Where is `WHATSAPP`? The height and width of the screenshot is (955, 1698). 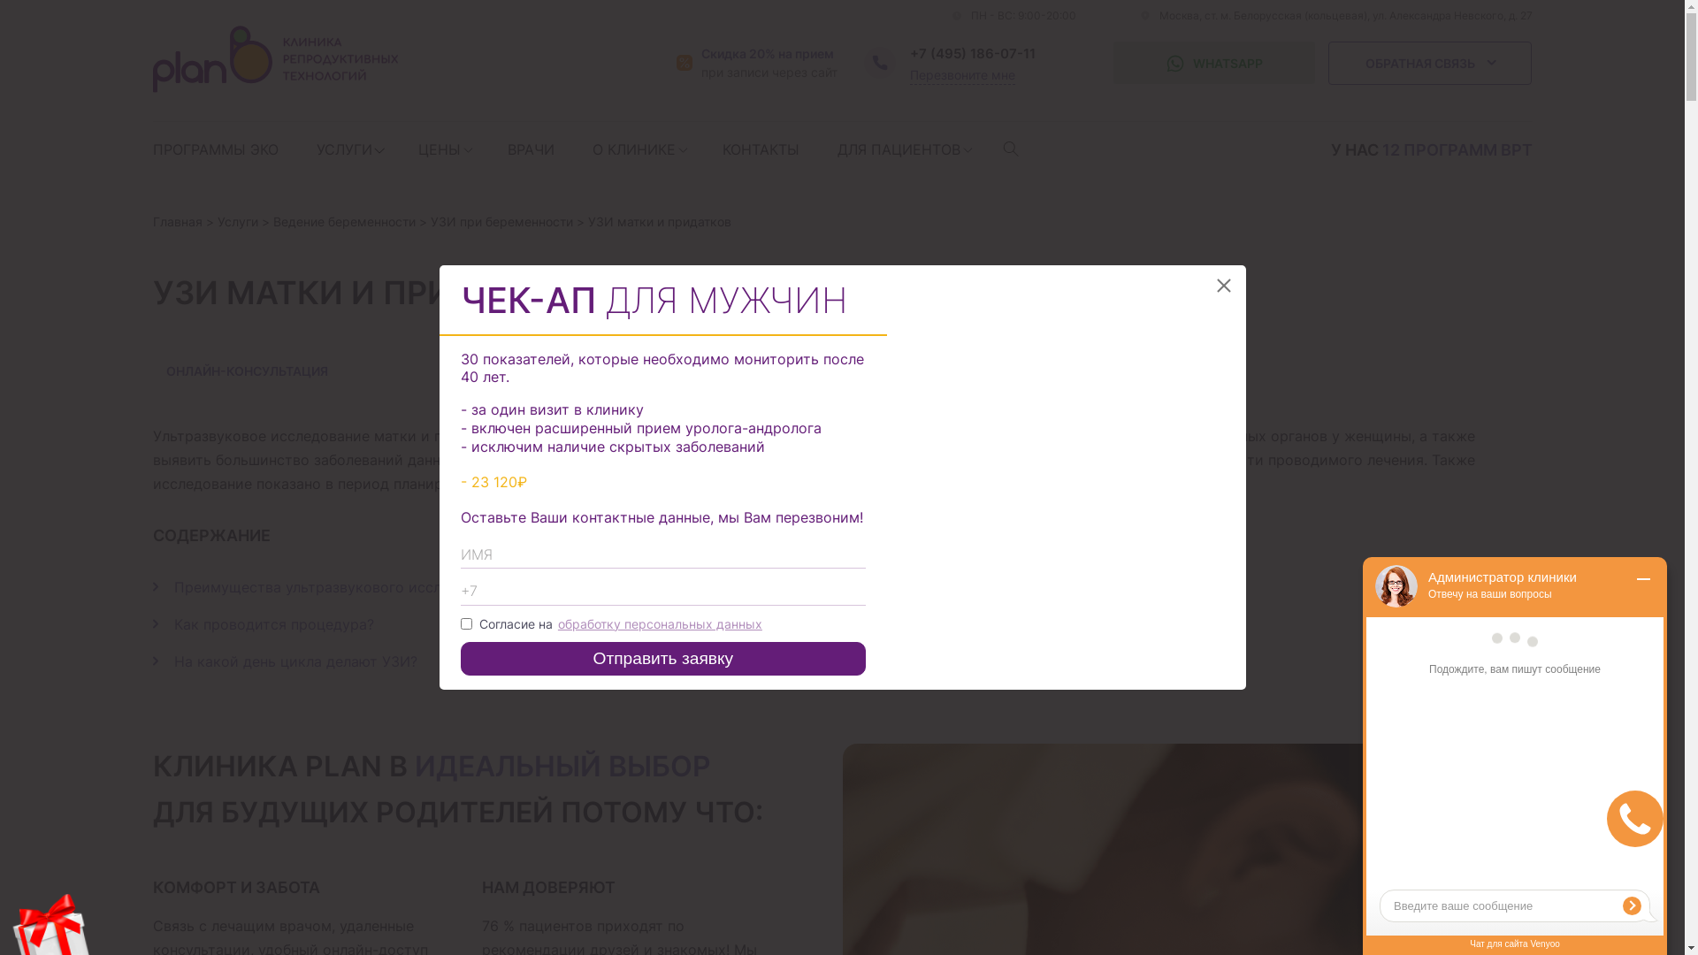 WHATSAPP is located at coordinates (1214, 63).